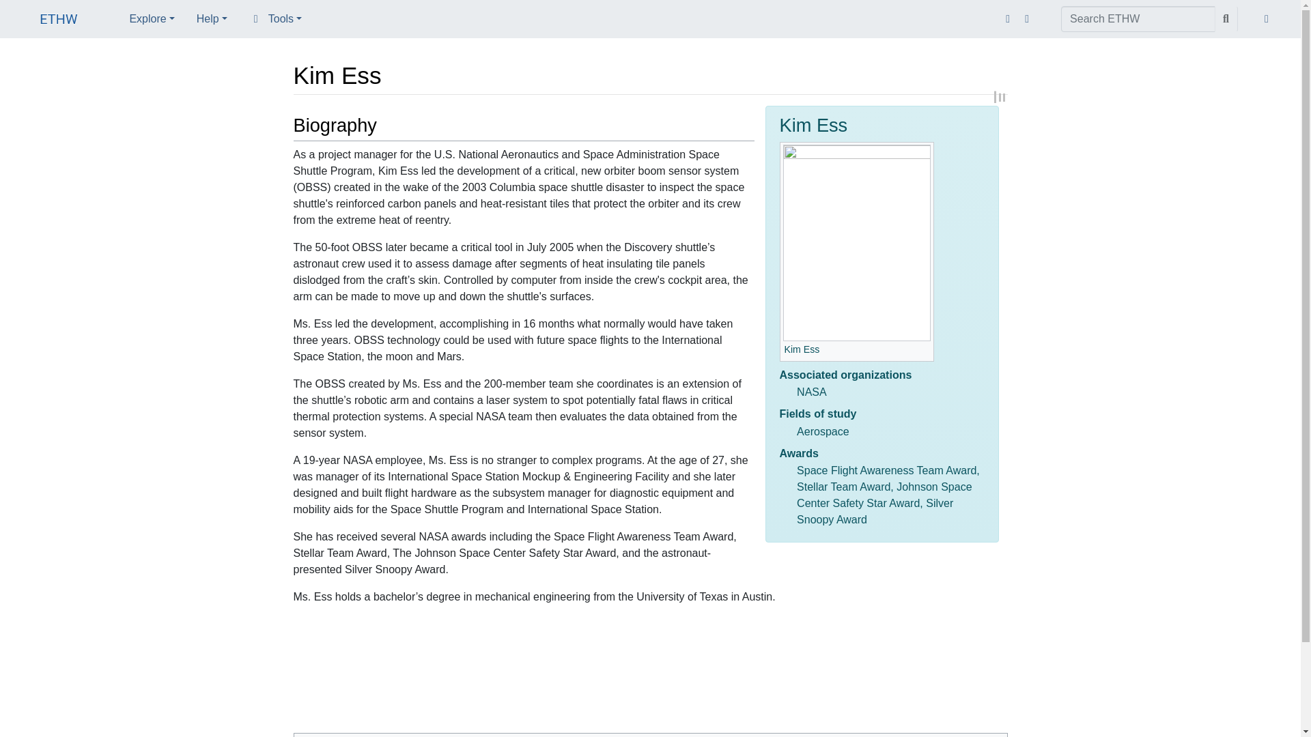 The image size is (1311, 737). I want to click on Go, so click(1226, 19).